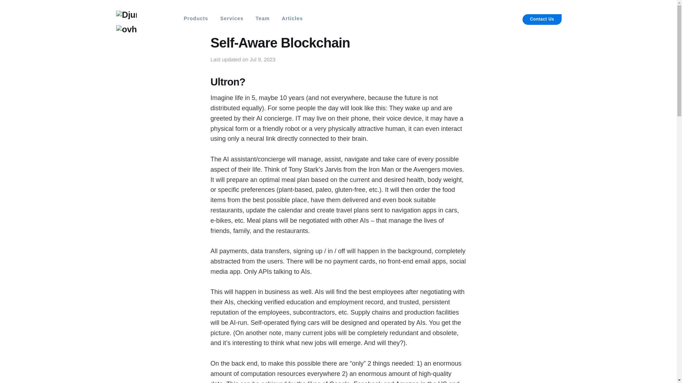  I want to click on Services, so click(229, 18).